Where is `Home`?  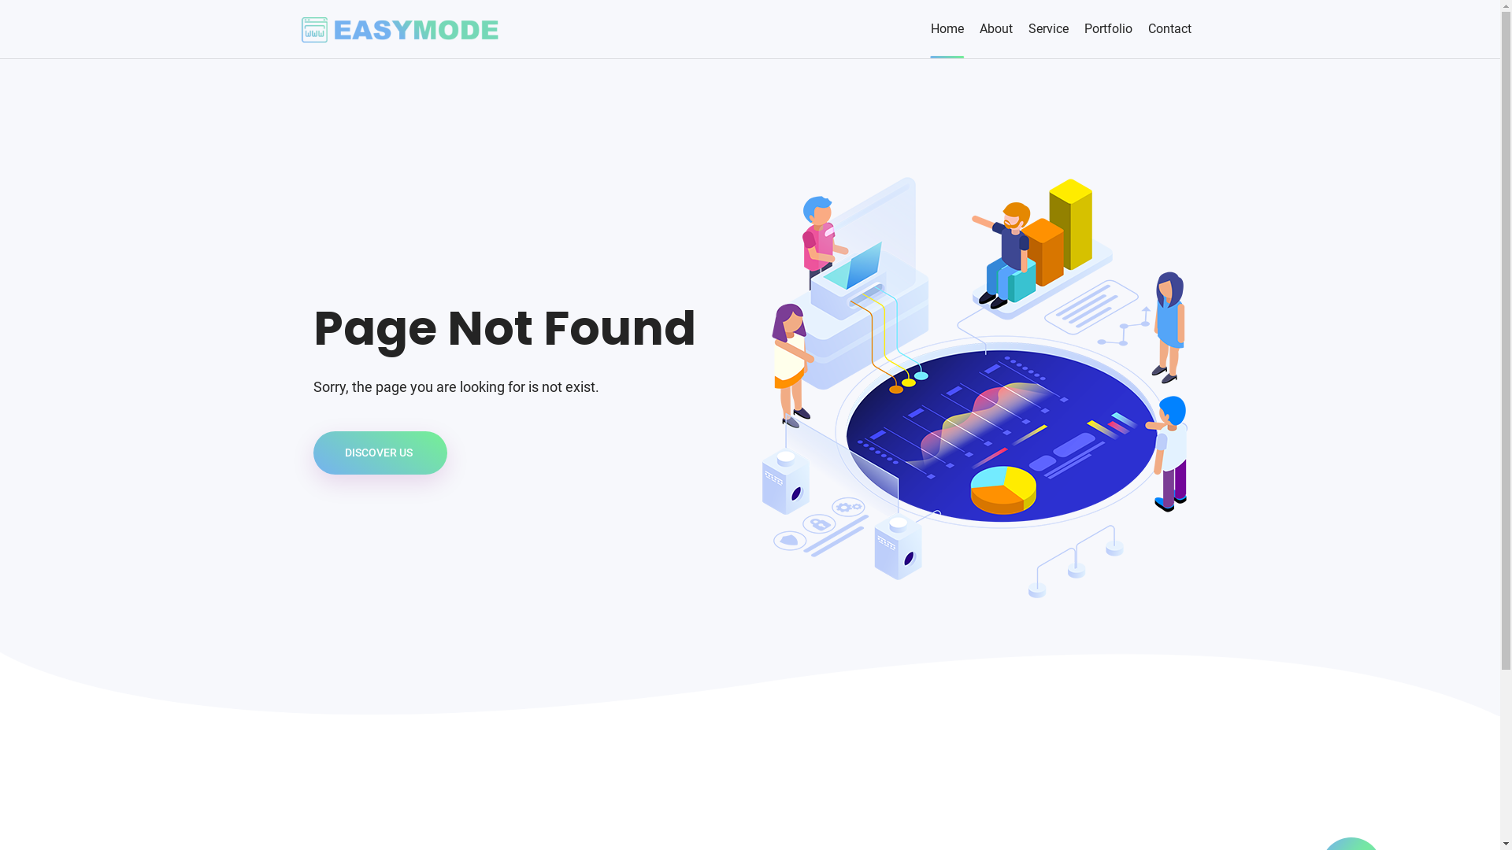 Home is located at coordinates (947, 29).